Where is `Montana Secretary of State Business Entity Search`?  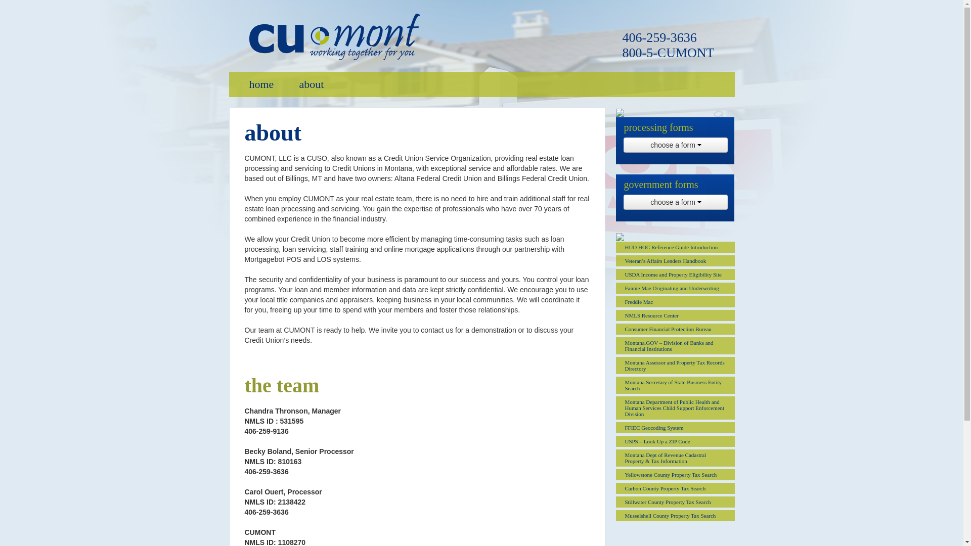 Montana Secretary of State Business Entity Search is located at coordinates (675, 385).